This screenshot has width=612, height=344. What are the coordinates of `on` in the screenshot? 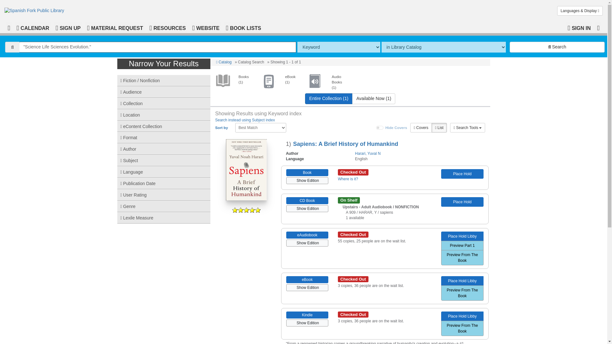 It's located at (380, 128).